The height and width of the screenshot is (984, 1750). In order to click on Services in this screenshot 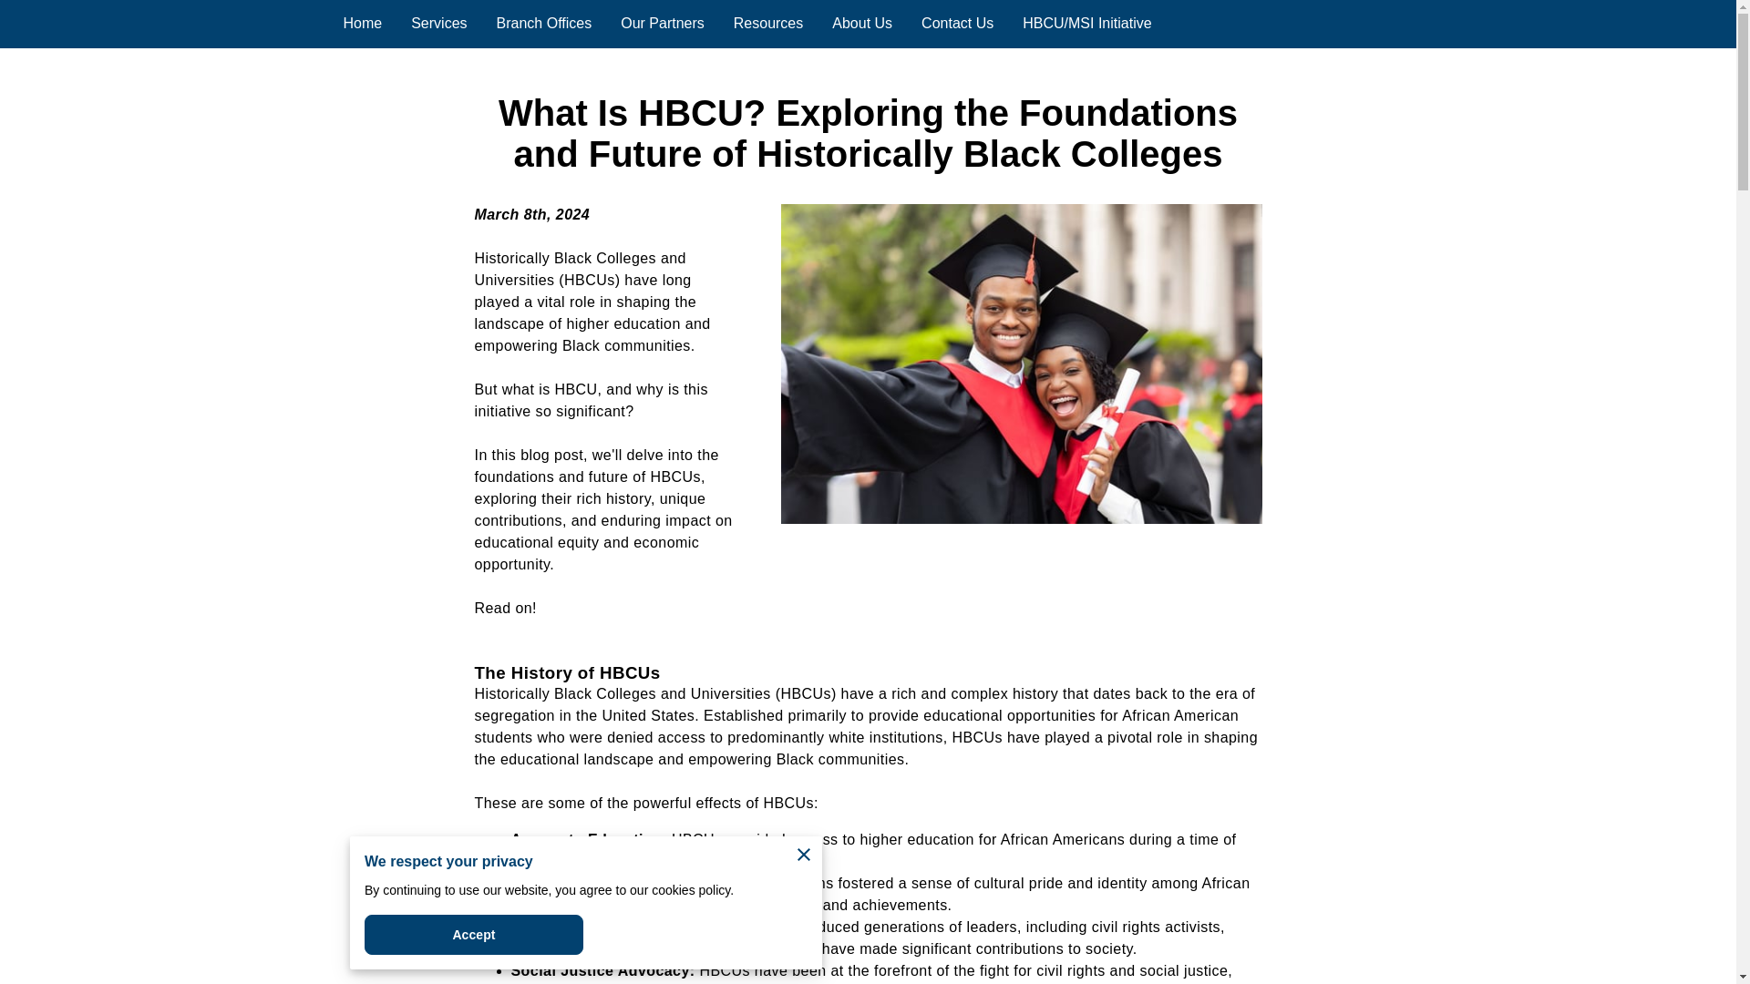, I will do `click(439, 24)`.